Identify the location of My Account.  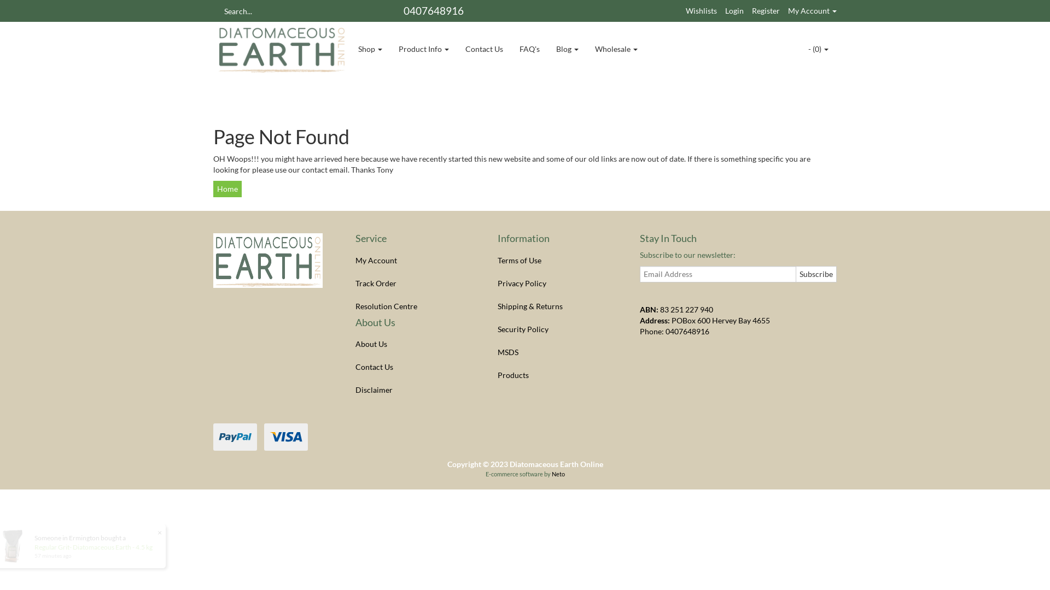
(813, 11).